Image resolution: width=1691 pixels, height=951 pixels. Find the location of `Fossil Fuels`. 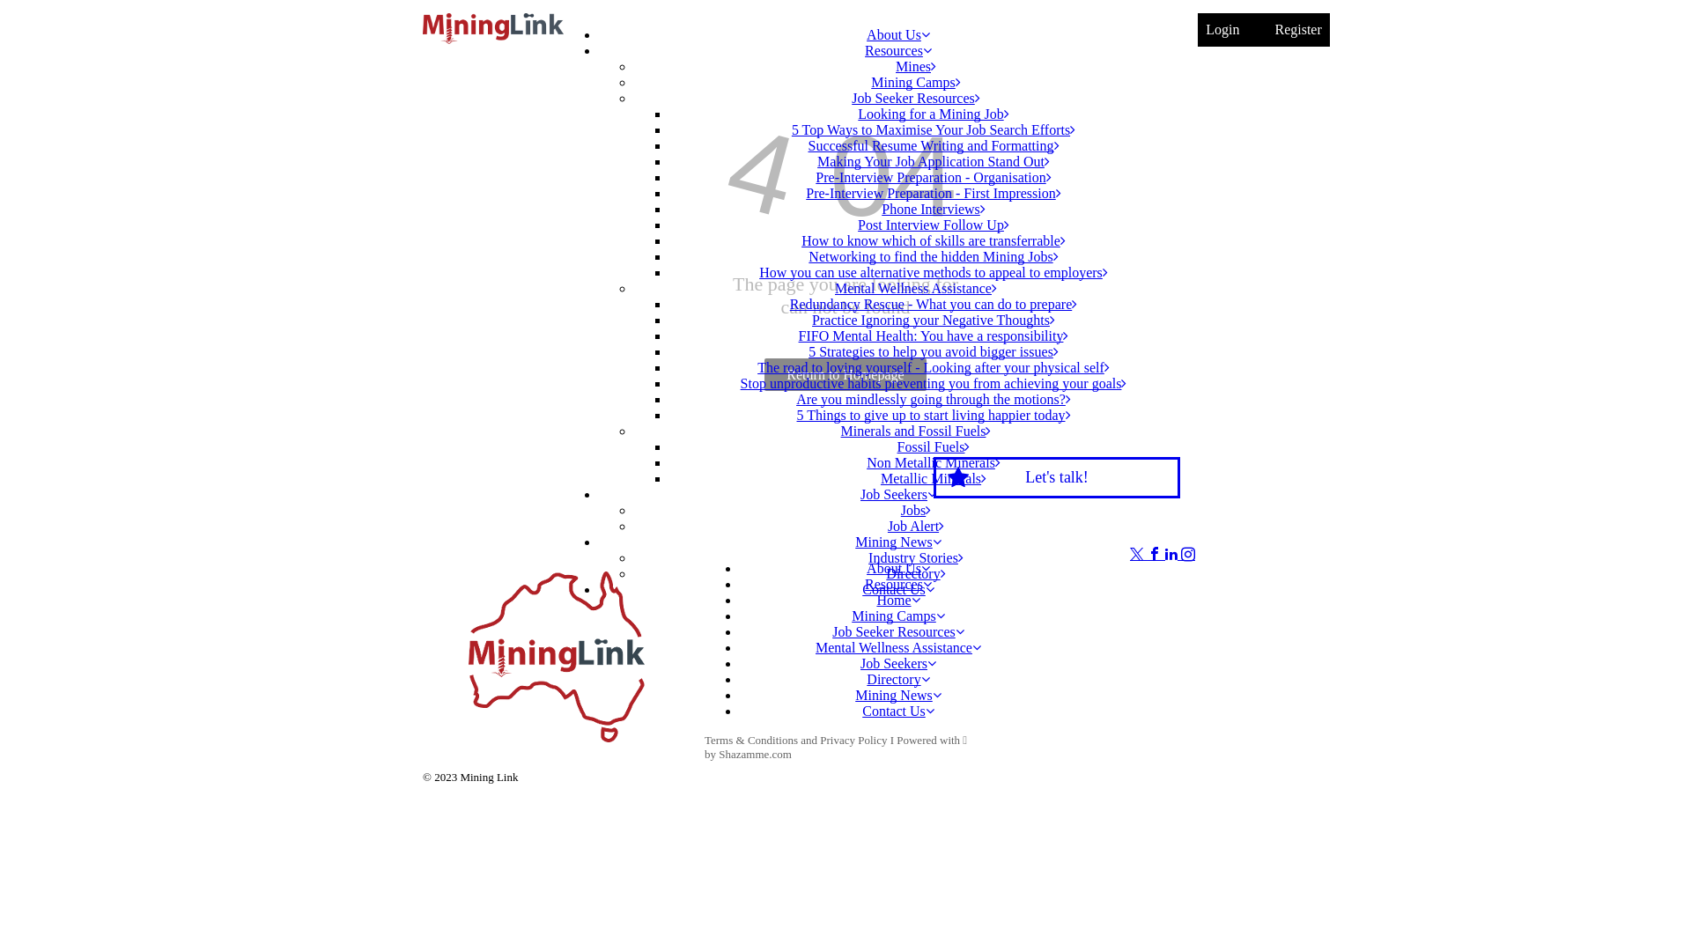

Fossil Fuels is located at coordinates (934, 447).